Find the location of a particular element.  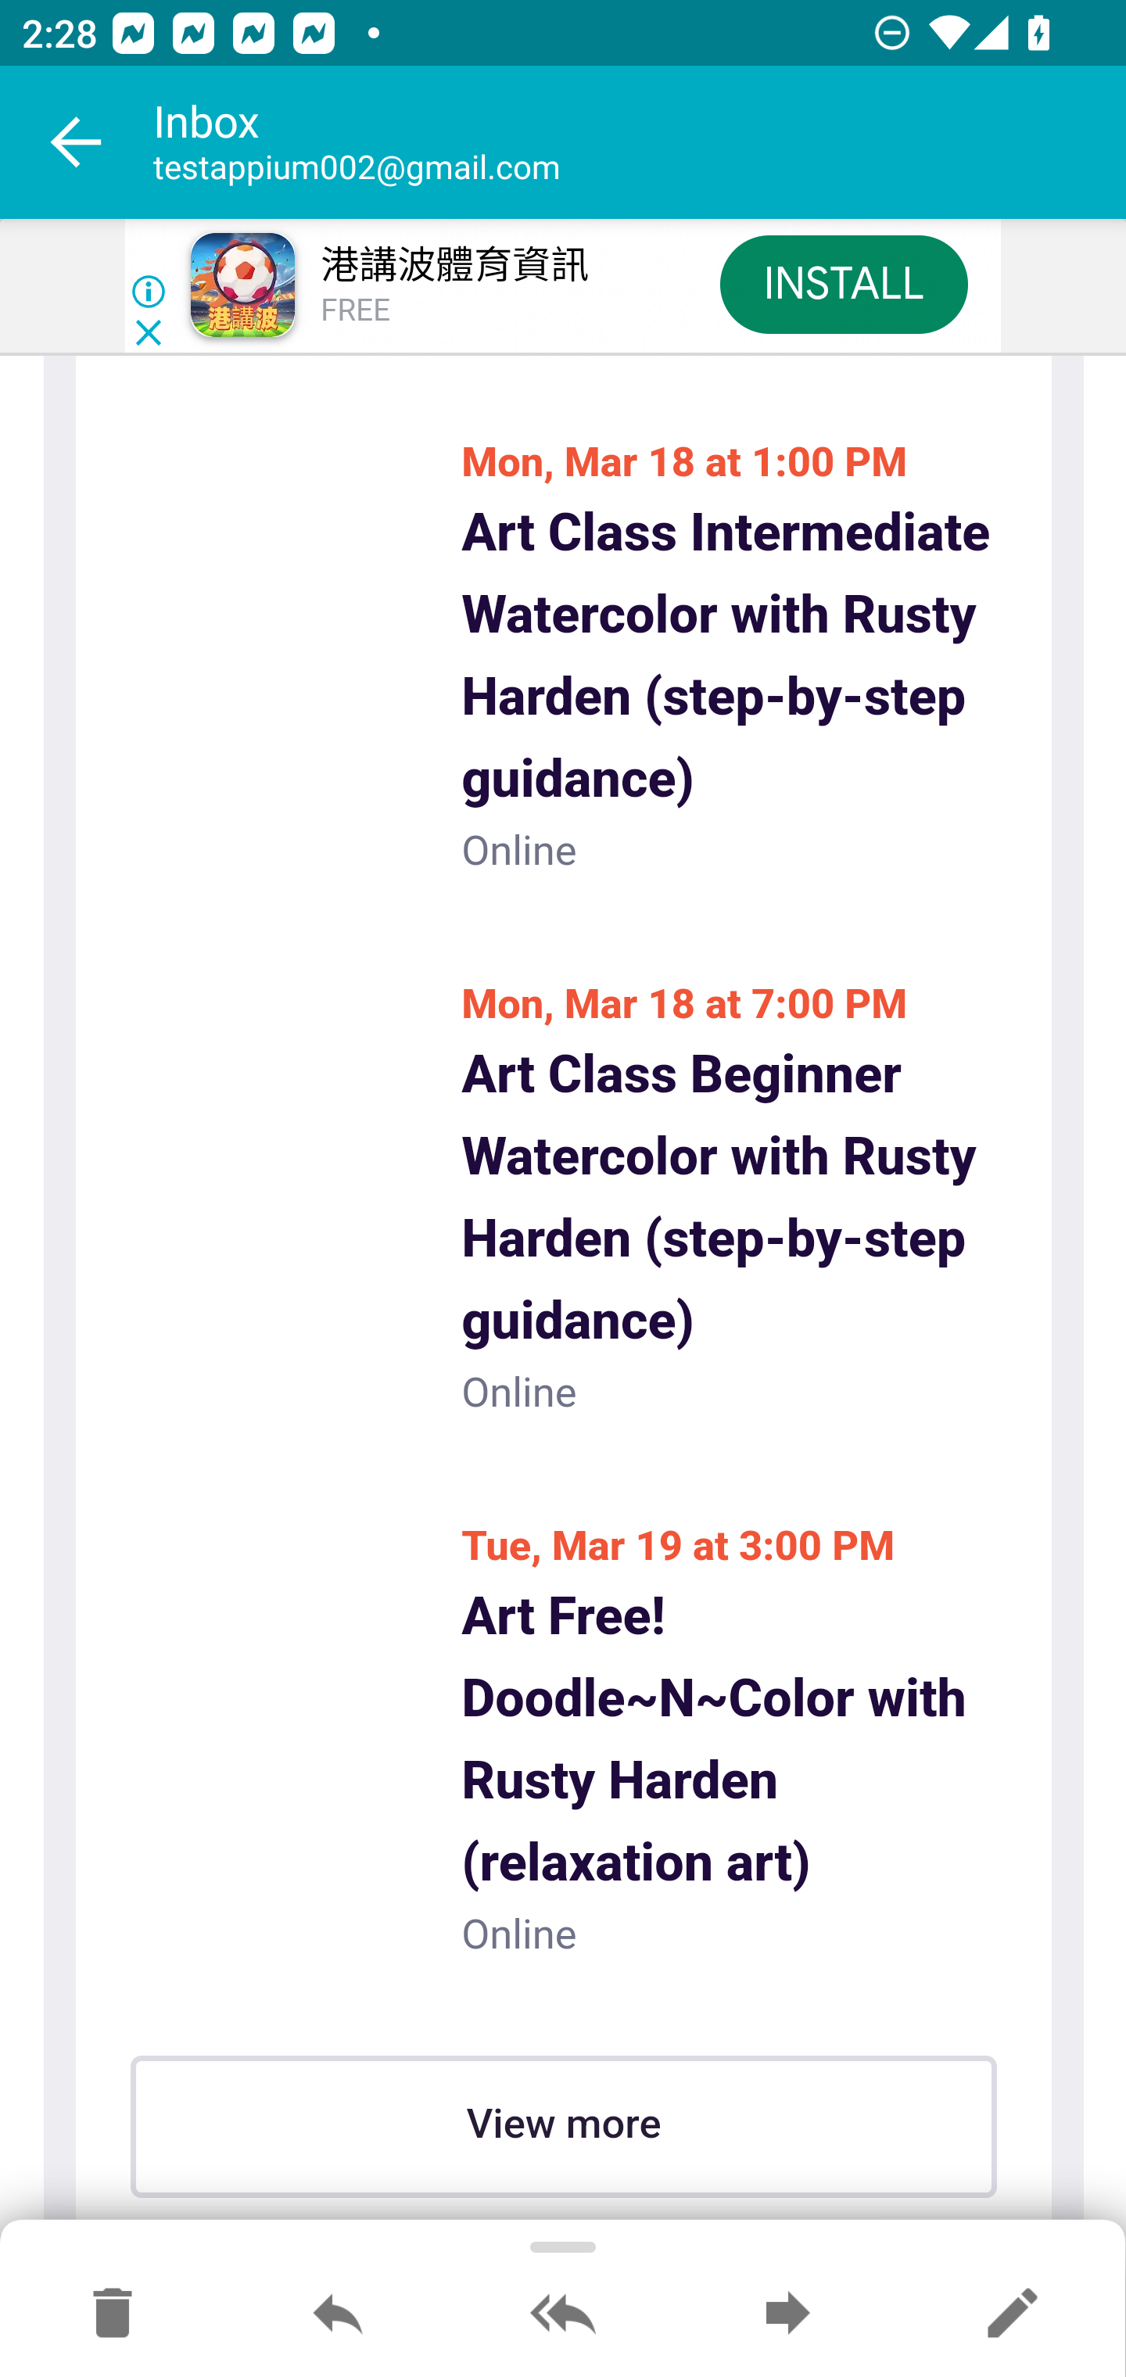

FREE is located at coordinates (355, 311).